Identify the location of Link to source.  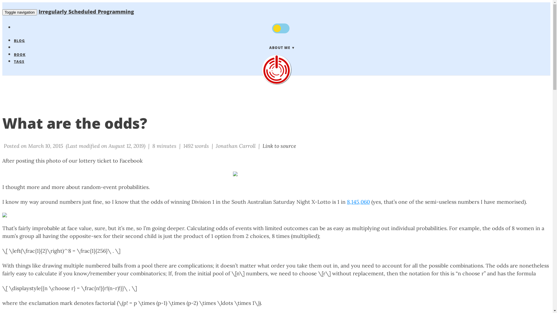
(279, 146).